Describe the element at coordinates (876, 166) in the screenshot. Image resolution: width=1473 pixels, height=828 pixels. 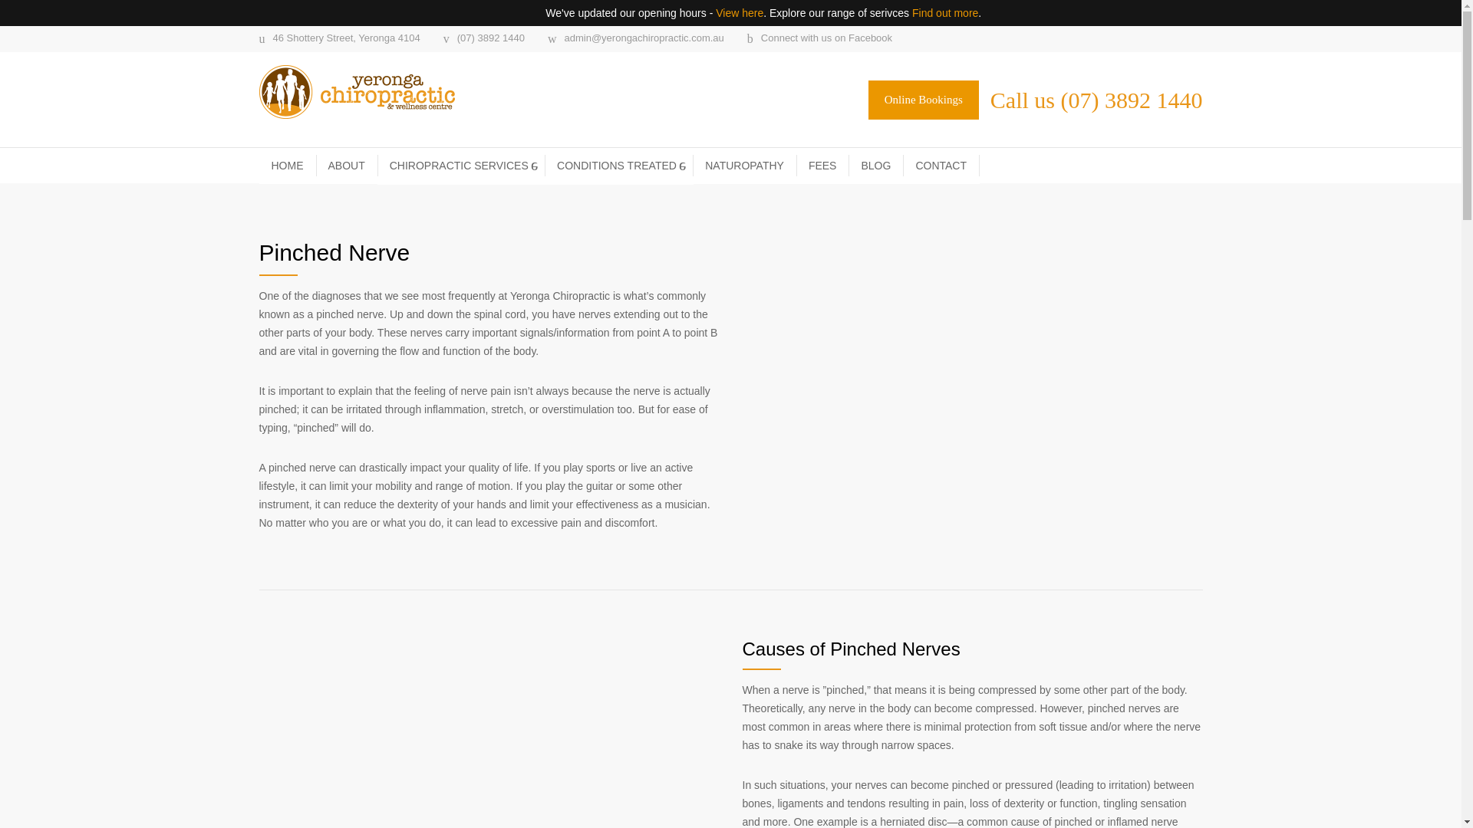
I see `BLOG` at that location.